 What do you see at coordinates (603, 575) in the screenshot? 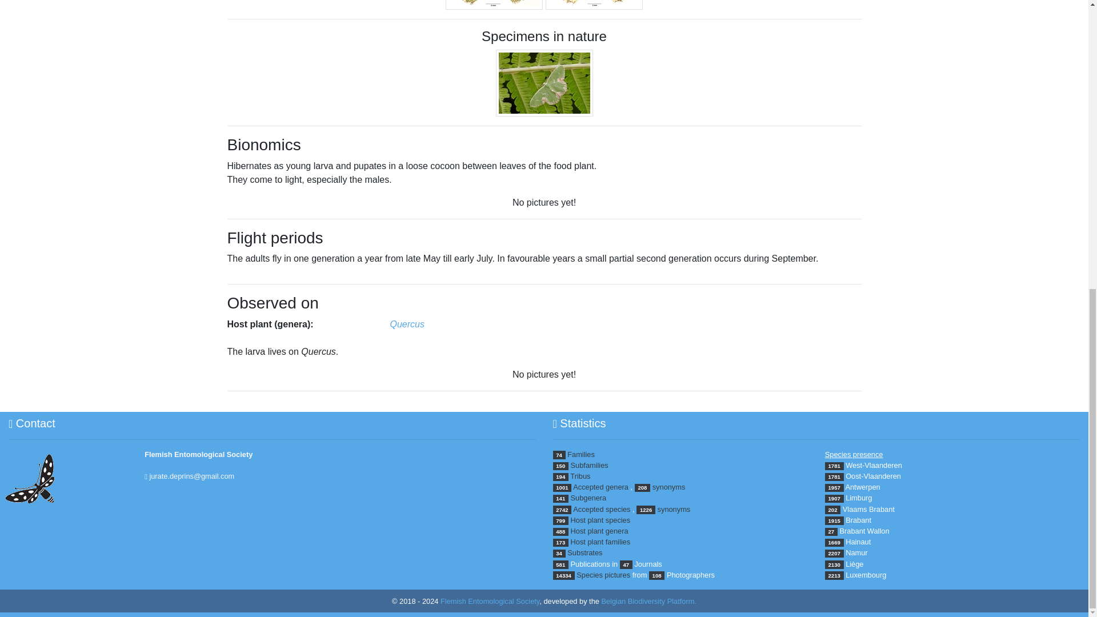
I see `Species pictures` at bounding box center [603, 575].